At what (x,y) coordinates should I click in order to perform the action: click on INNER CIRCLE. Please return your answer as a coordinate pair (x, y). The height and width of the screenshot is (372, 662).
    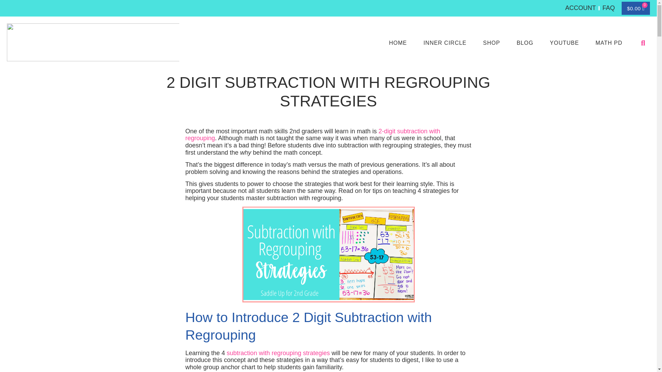
    Looking at the image, I should click on (445, 43).